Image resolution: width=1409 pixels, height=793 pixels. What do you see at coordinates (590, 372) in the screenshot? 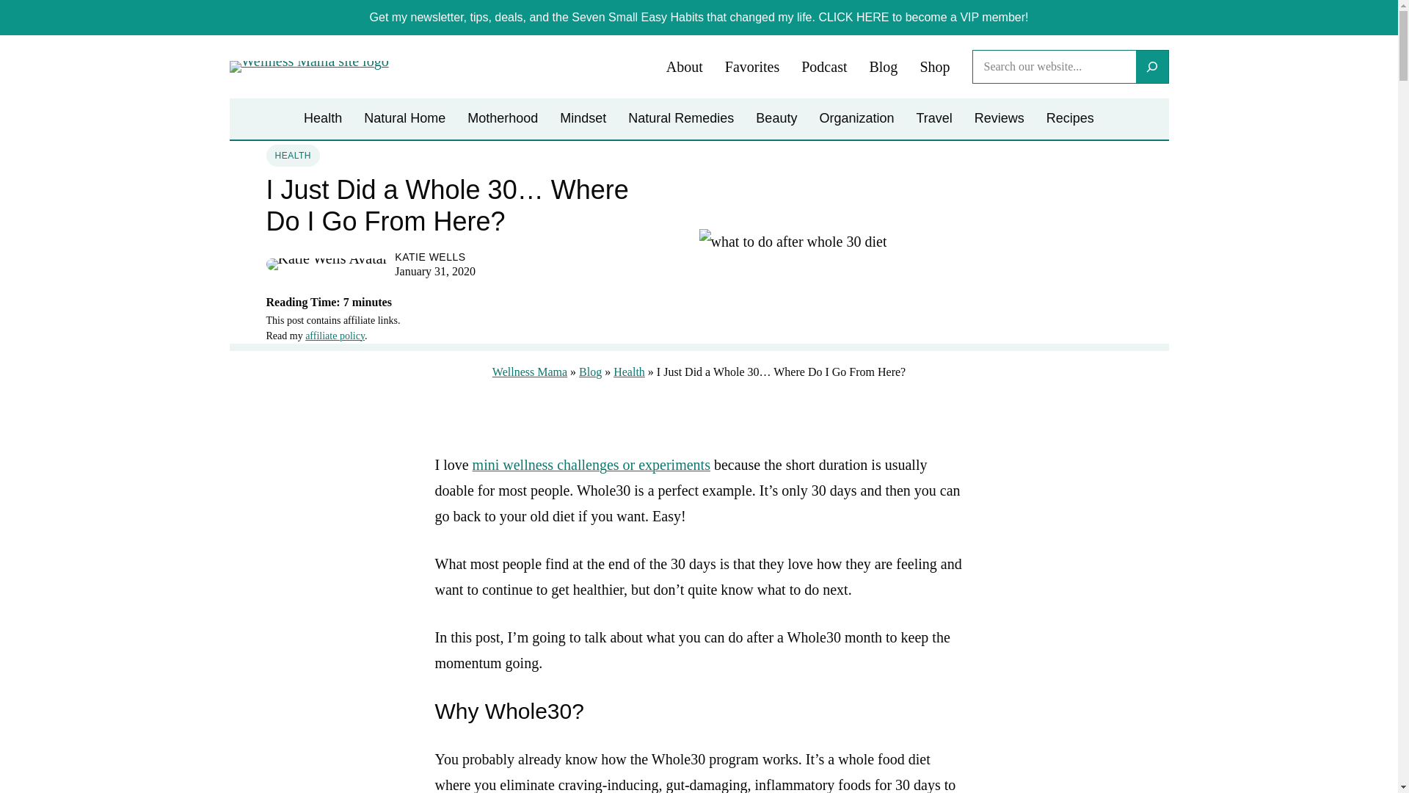
I see `Blog` at bounding box center [590, 372].